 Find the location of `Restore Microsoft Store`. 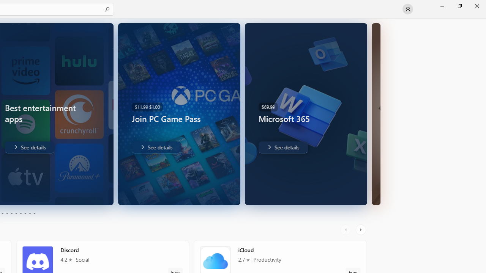

Restore Microsoft Store is located at coordinates (459, 6).